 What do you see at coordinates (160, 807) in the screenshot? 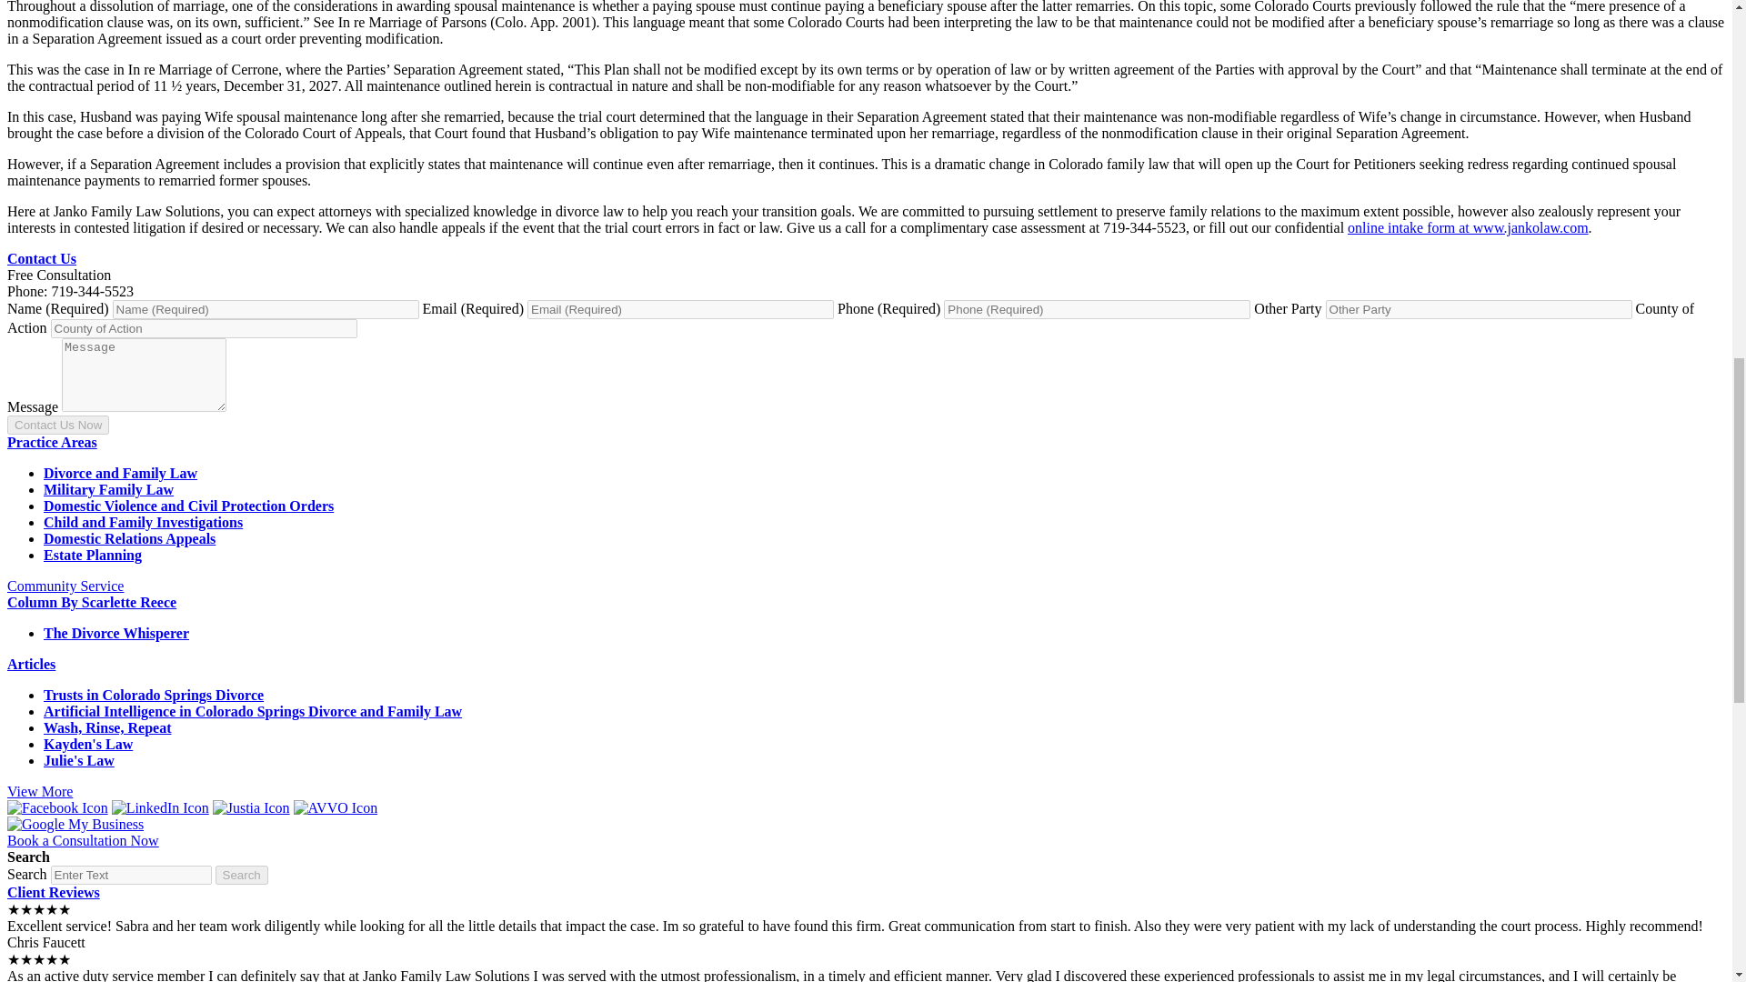
I see `LinkedIn` at bounding box center [160, 807].